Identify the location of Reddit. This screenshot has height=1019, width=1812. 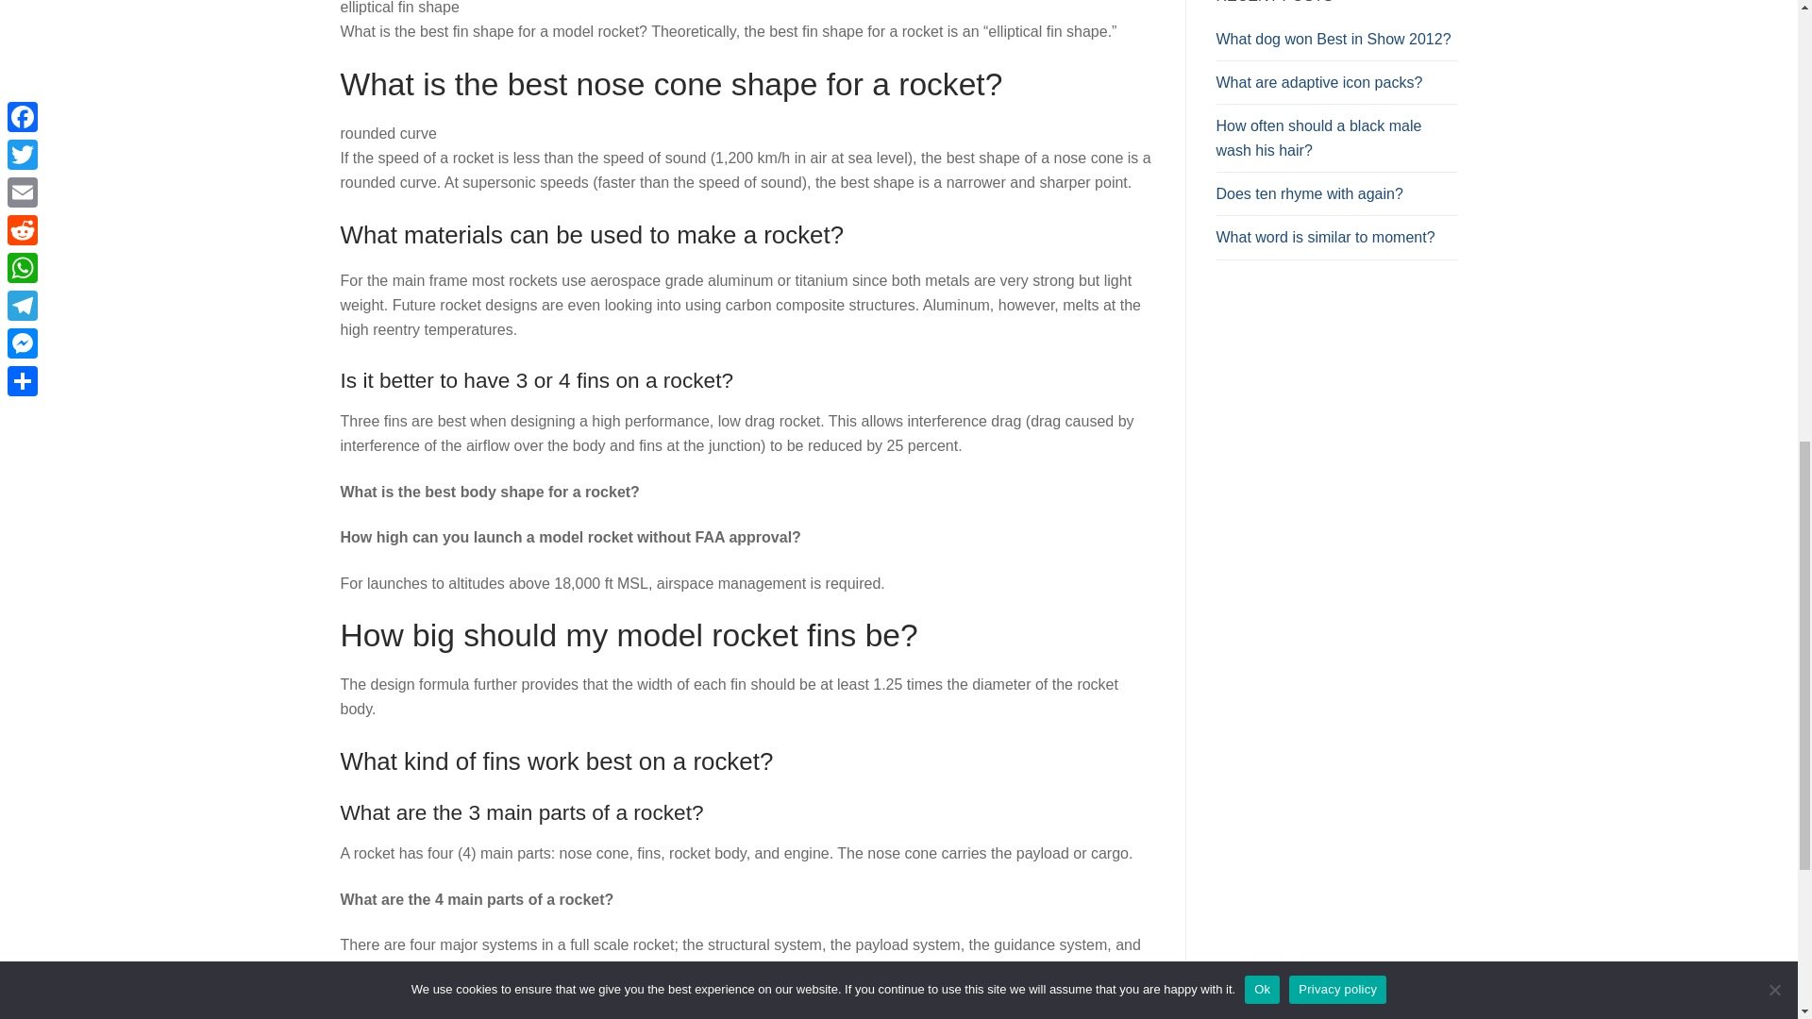
(472, 1011).